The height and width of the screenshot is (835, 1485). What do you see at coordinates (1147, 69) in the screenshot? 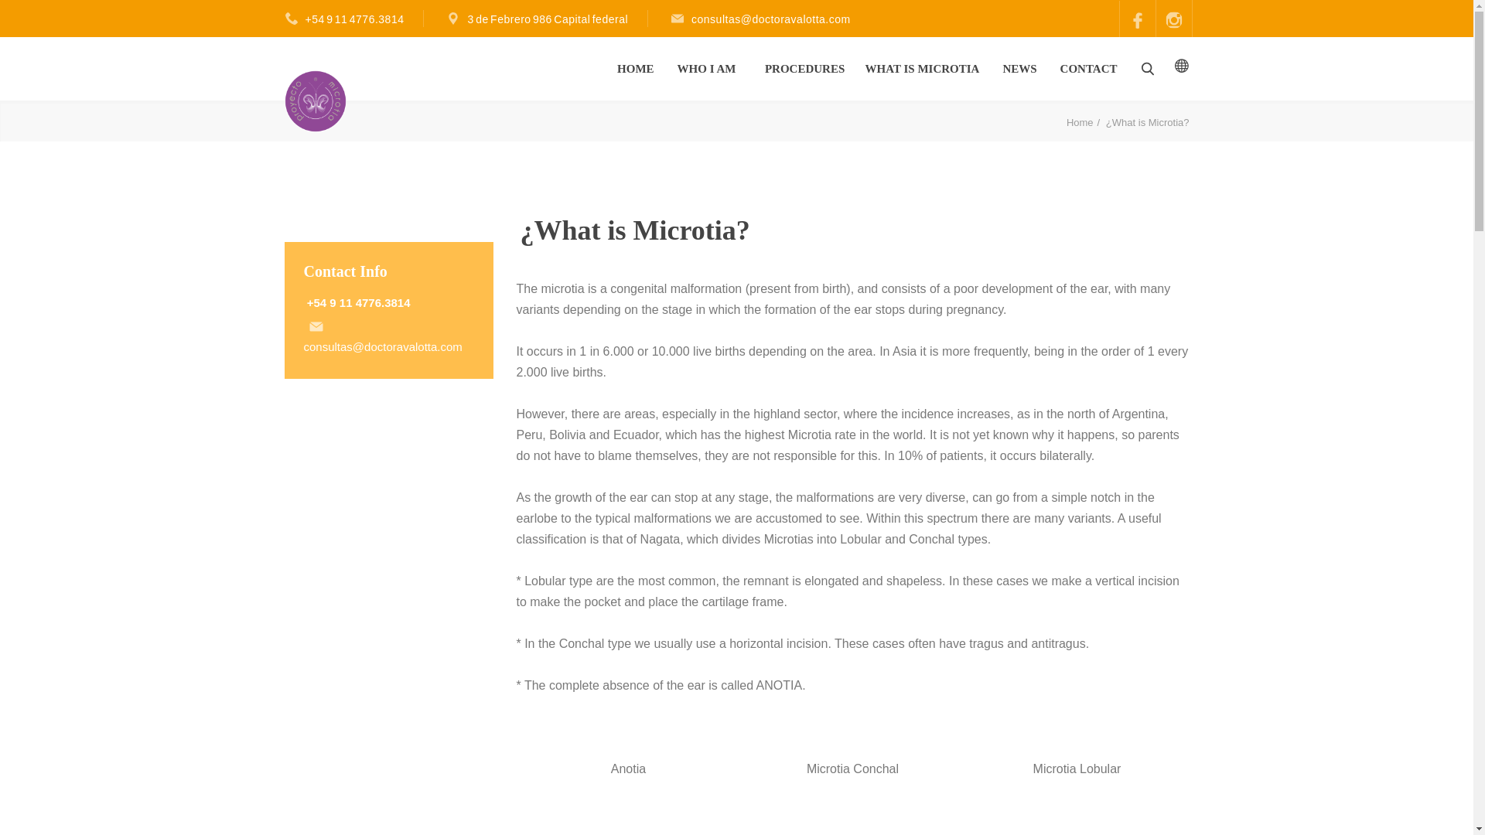
I see `Search` at bounding box center [1147, 69].